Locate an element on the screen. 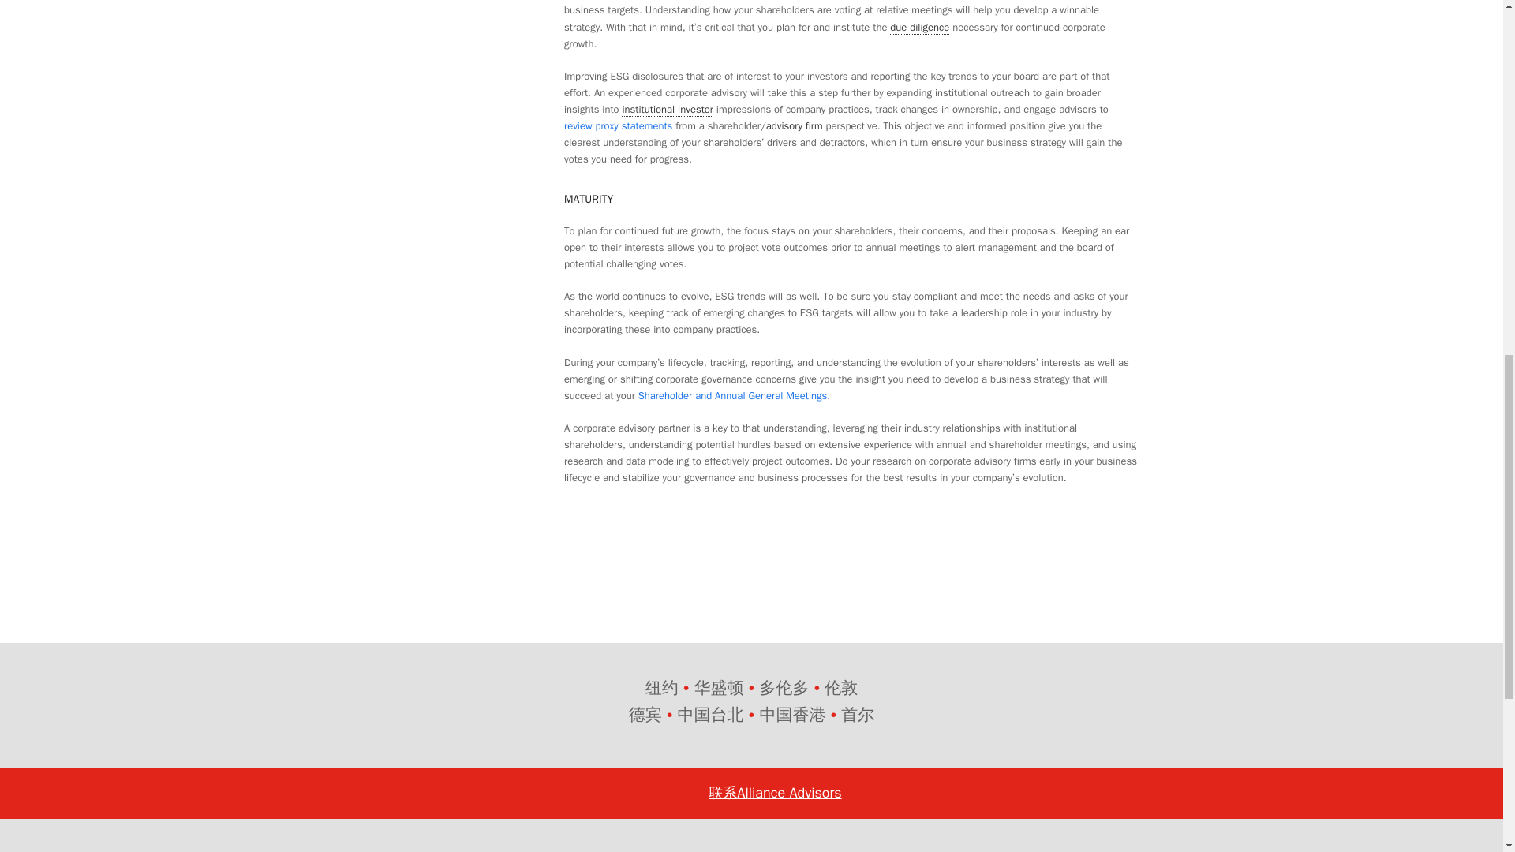 The width and height of the screenshot is (1515, 852). advisory firm is located at coordinates (794, 126).